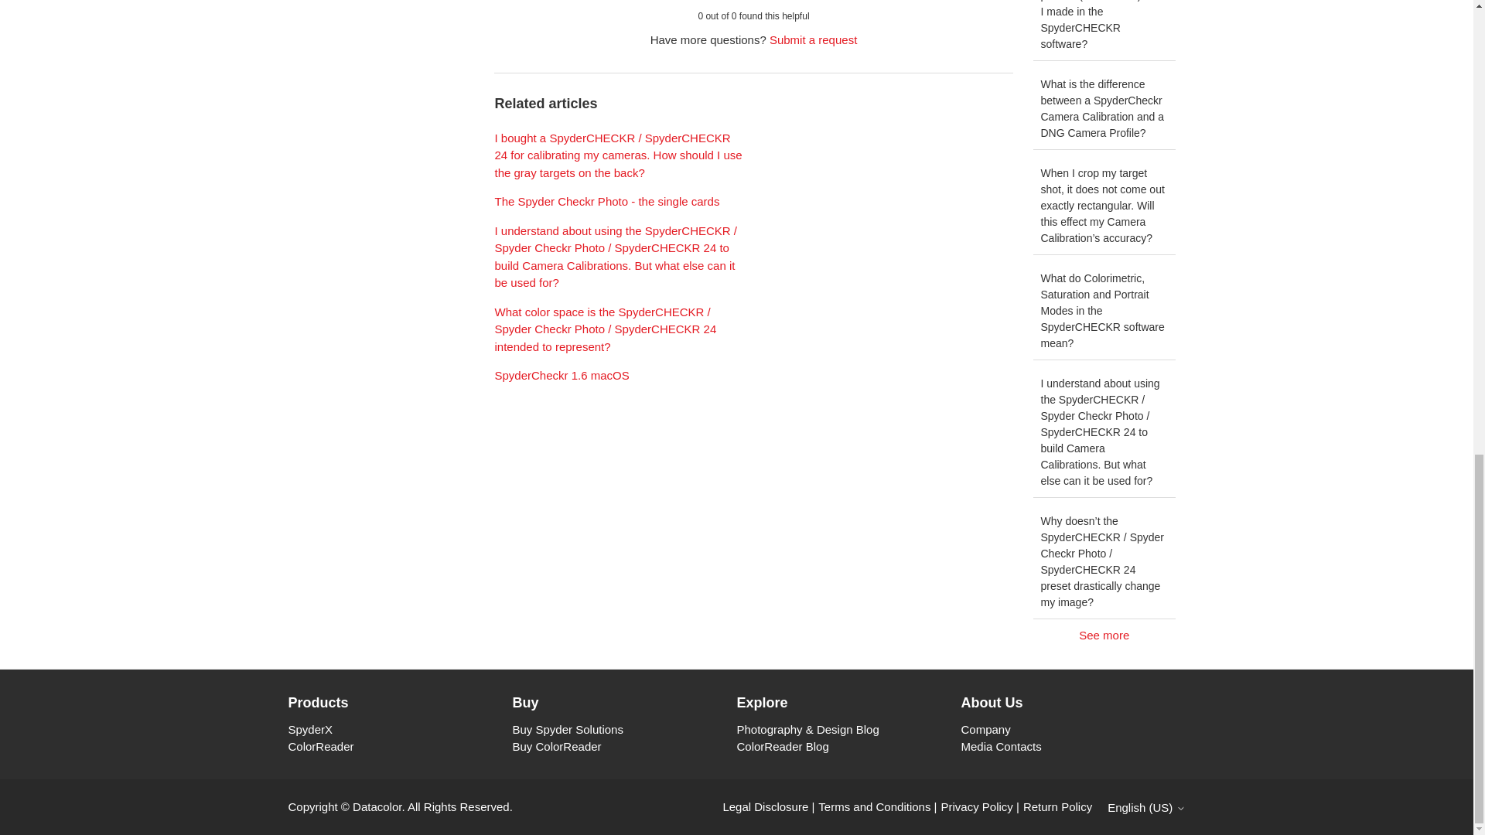  Describe the element at coordinates (310, 729) in the screenshot. I see `SpyderX` at that location.